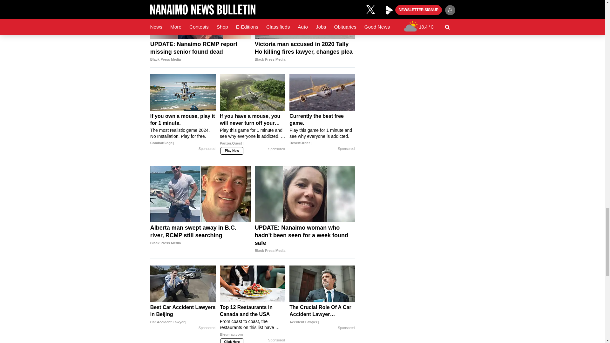 This screenshot has width=610, height=343. Describe the element at coordinates (200, 20) in the screenshot. I see `UPDATE: Nanaimo RCMP report missing senior found dead` at that location.